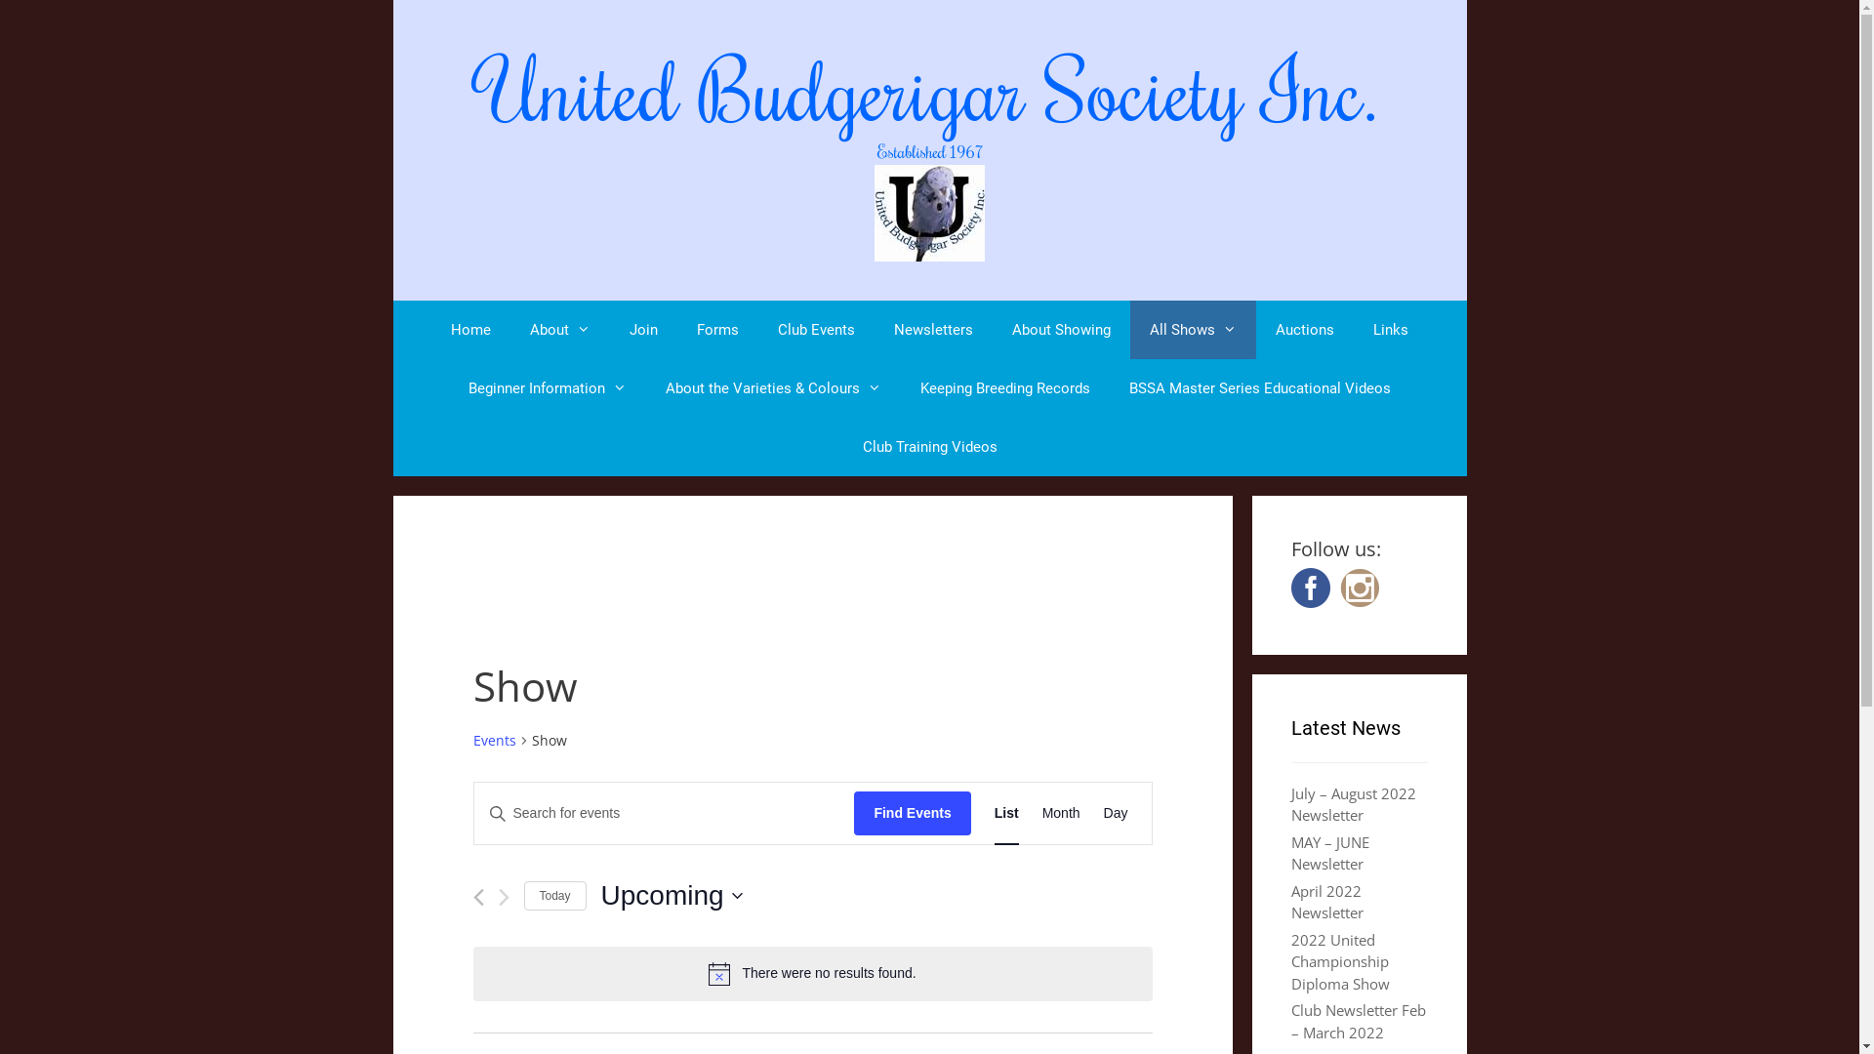 The image size is (1874, 1054). What do you see at coordinates (816, 330) in the screenshot?
I see `Club Events` at bounding box center [816, 330].